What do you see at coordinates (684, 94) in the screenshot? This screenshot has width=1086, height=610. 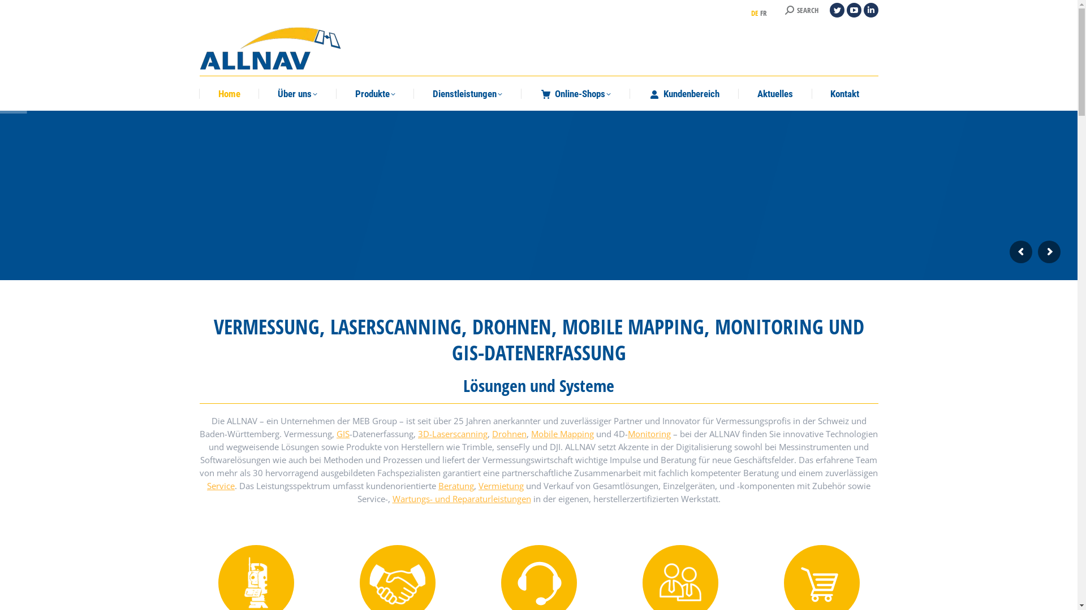 I see `Kundenbereich` at bounding box center [684, 94].